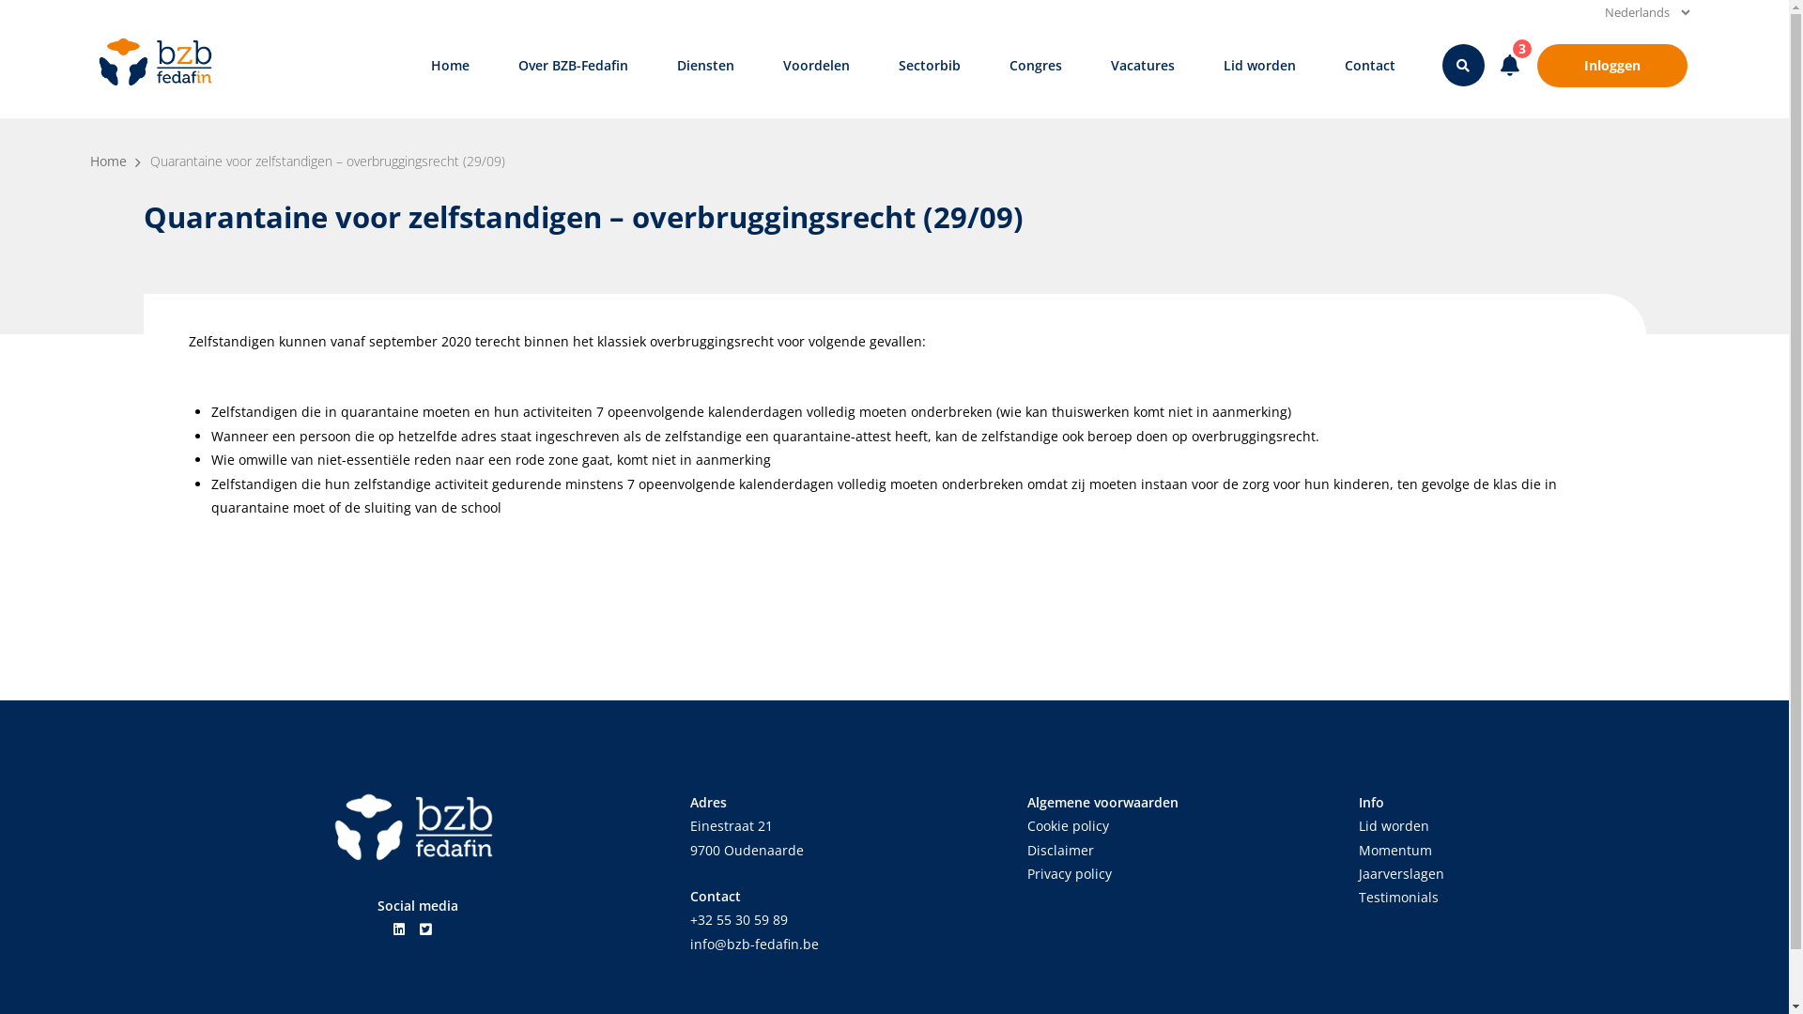 This screenshot has width=1803, height=1014. Describe the element at coordinates (1395, 851) in the screenshot. I see `Momentum` at that location.